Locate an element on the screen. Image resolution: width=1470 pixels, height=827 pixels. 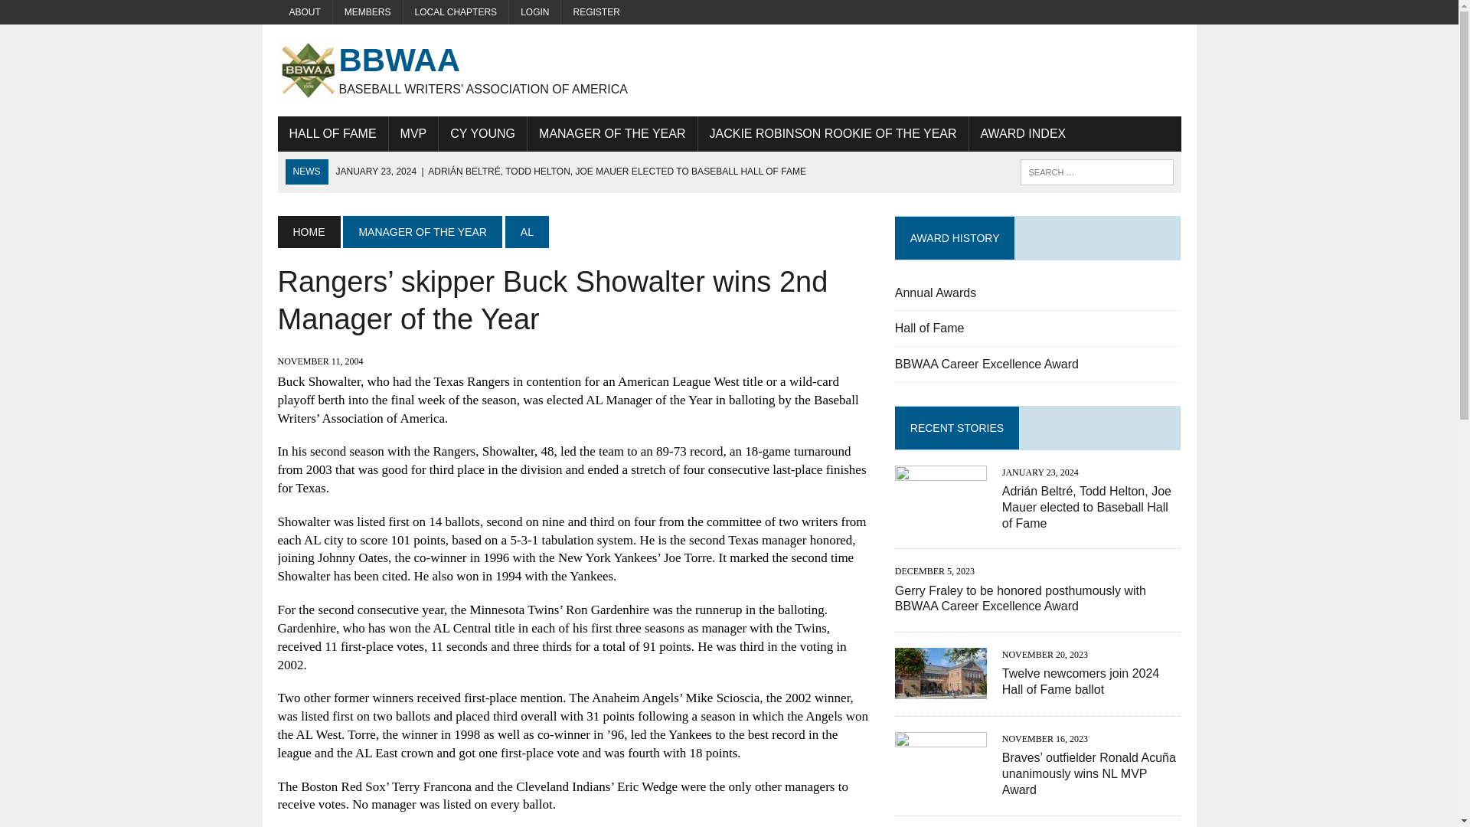
MEMBERS is located at coordinates (367, 12).